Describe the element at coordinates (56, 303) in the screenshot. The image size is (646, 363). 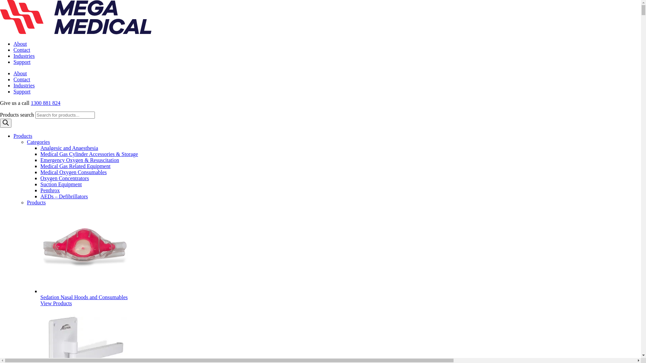
I see `View Products` at that location.